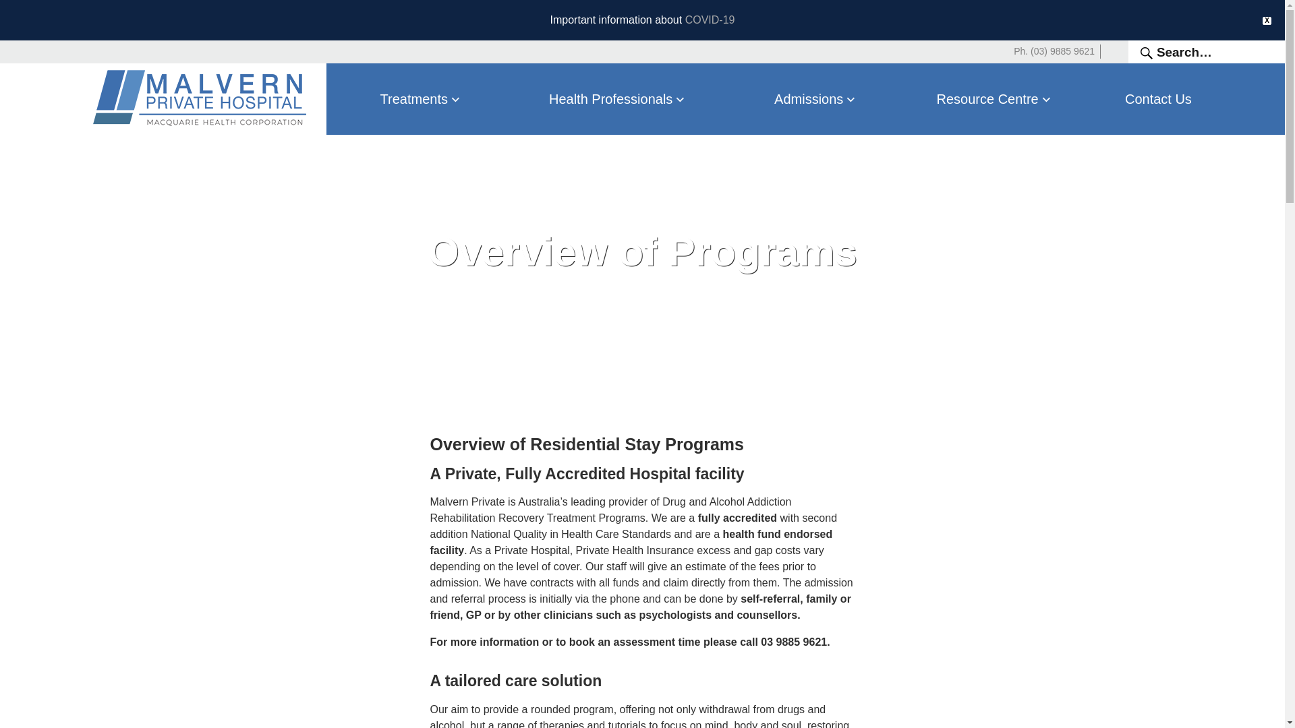  Describe the element at coordinates (1158, 99) in the screenshot. I see `Contact Us` at that location.